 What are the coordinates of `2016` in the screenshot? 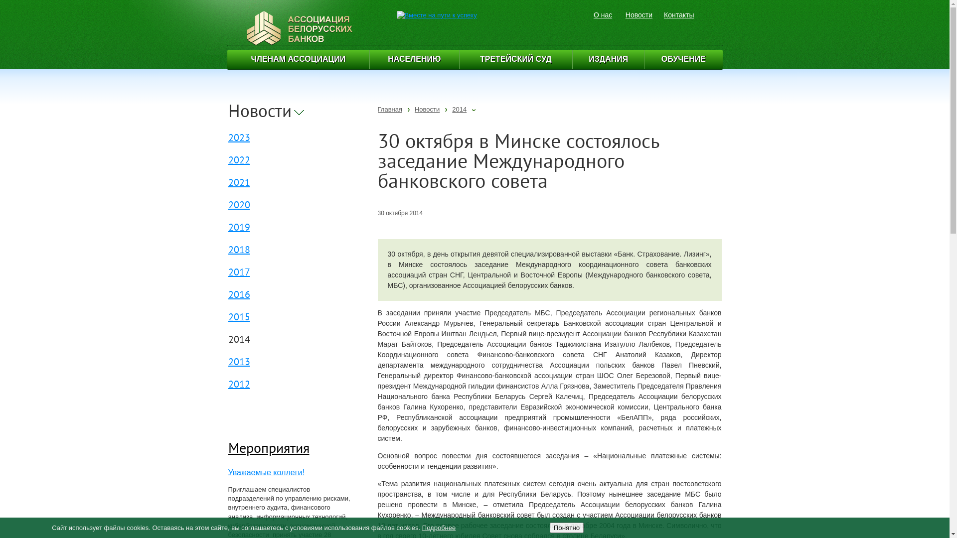 It's located at (239, 296).